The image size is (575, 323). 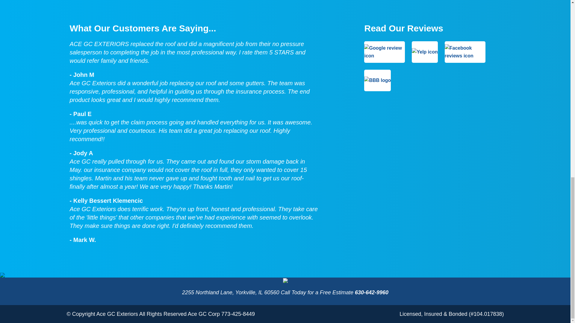 I want to click on Leave a review, so click(x=425, y=52).